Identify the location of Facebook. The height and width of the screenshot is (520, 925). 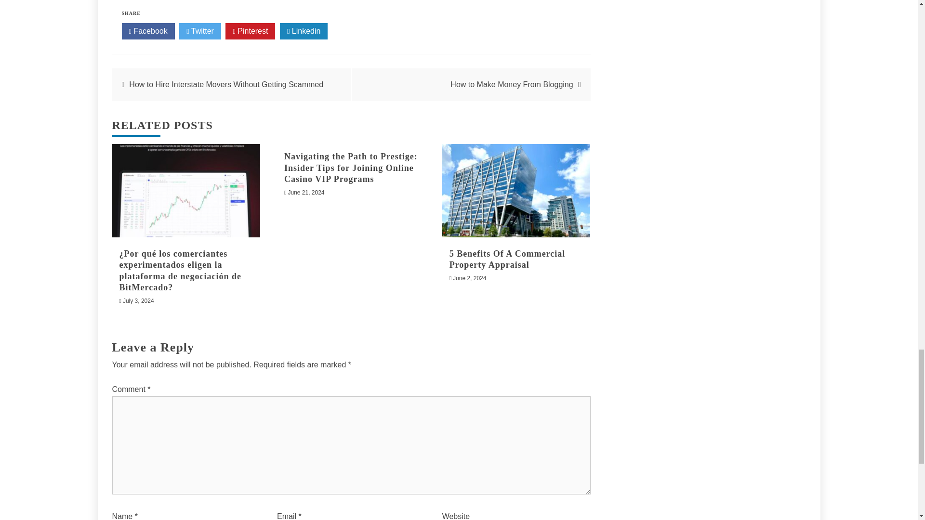
(147, 31).